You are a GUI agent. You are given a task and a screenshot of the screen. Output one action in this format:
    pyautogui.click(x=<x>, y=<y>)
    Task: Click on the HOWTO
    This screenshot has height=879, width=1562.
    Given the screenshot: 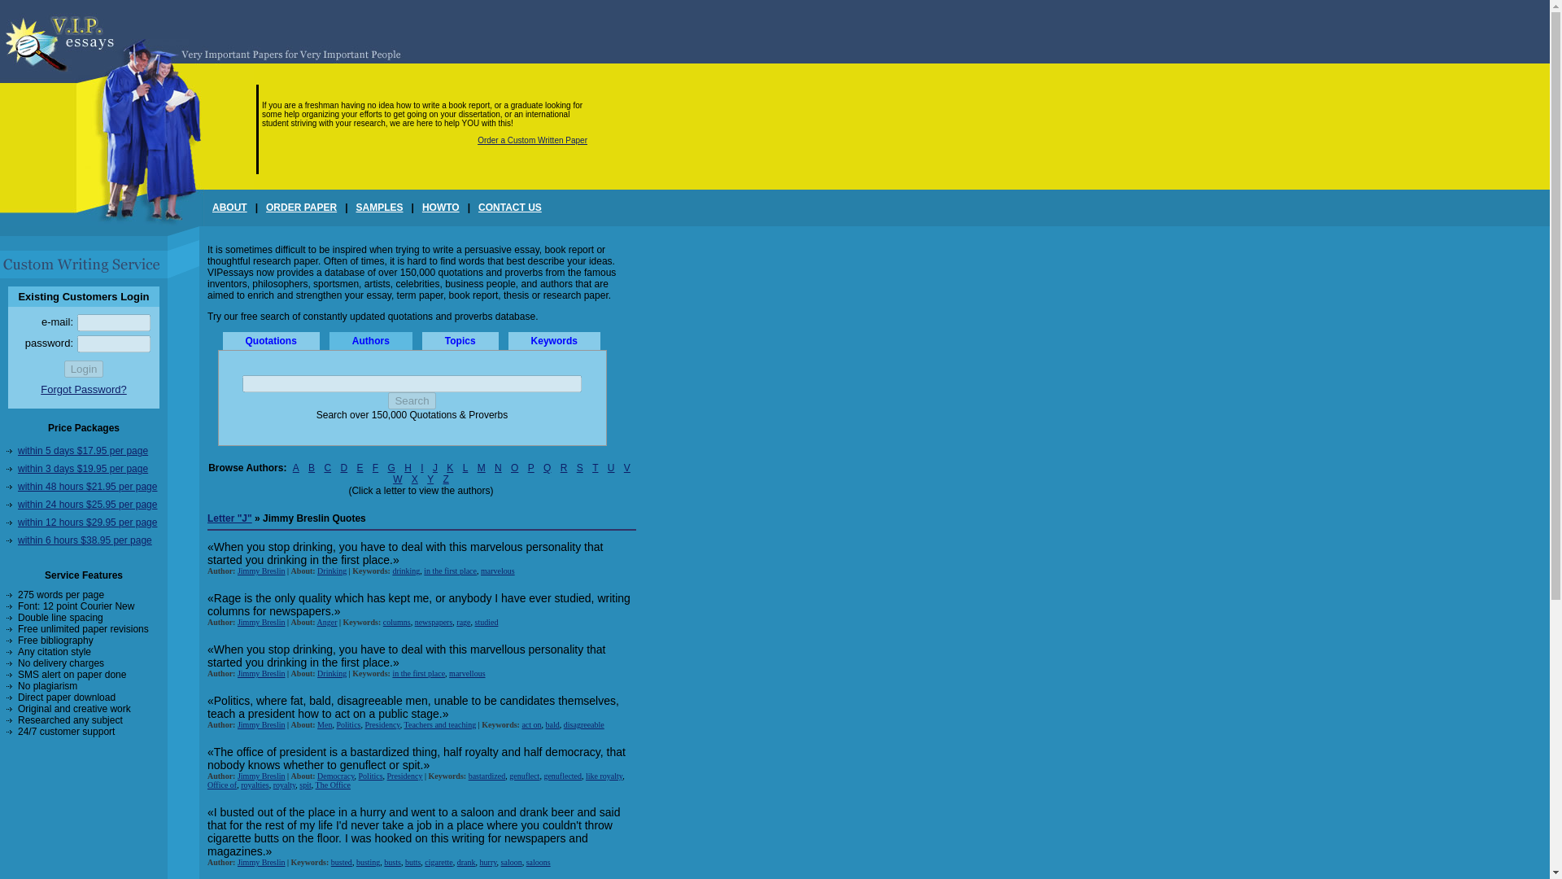 What is the action you would take?
    pyautogui.click(x=440, y=208)
    